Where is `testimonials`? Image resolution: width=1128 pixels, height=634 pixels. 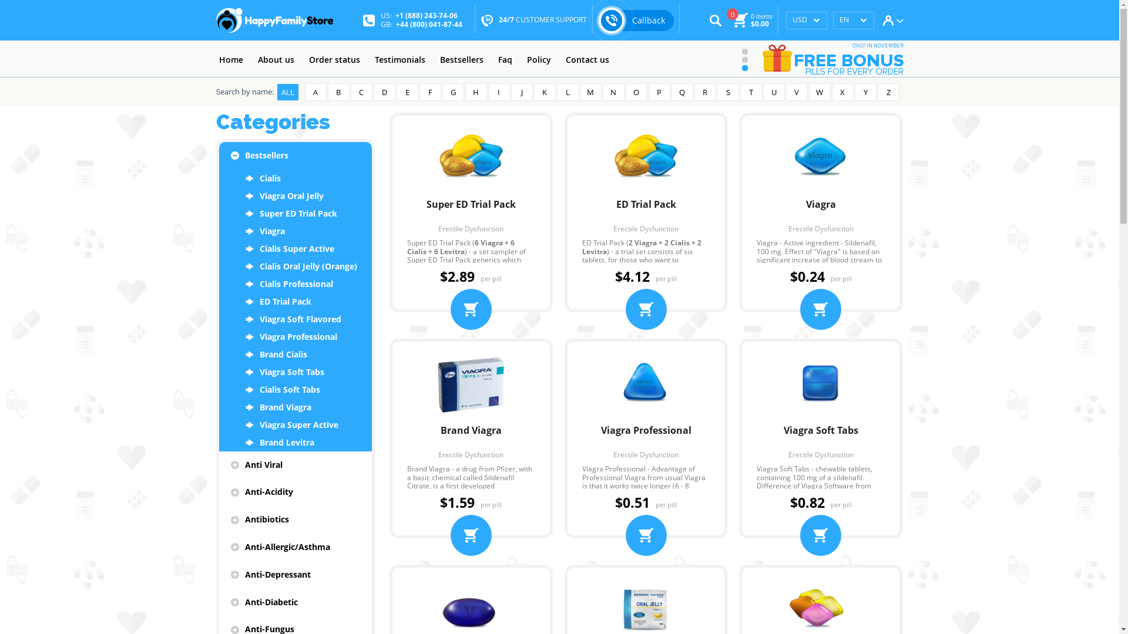
testimonials is located at coordinates (399, 60).